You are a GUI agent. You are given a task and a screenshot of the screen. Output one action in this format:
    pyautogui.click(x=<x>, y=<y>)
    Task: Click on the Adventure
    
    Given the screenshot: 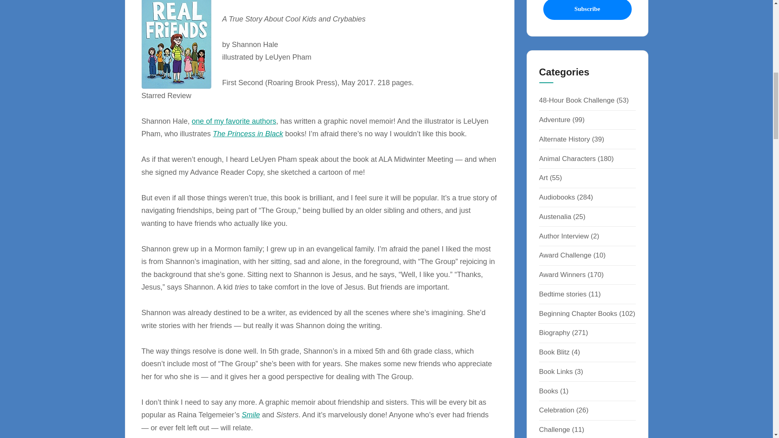 What is the action you would take?
    pyautogui.click(x=554, y=120)
    